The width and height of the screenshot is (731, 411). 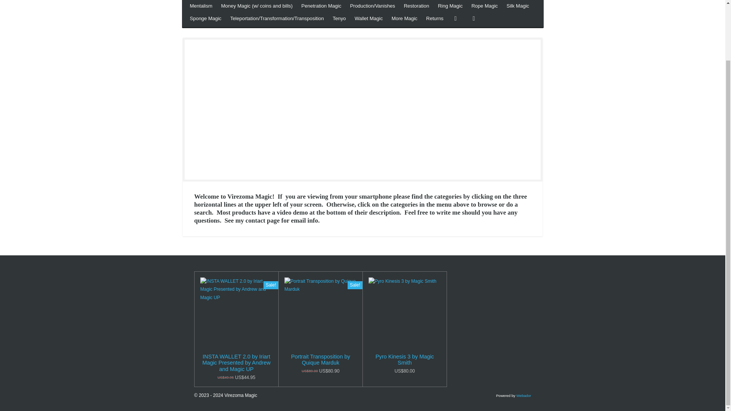 I want to click on Rope Magic, so click(x=484, y=6).